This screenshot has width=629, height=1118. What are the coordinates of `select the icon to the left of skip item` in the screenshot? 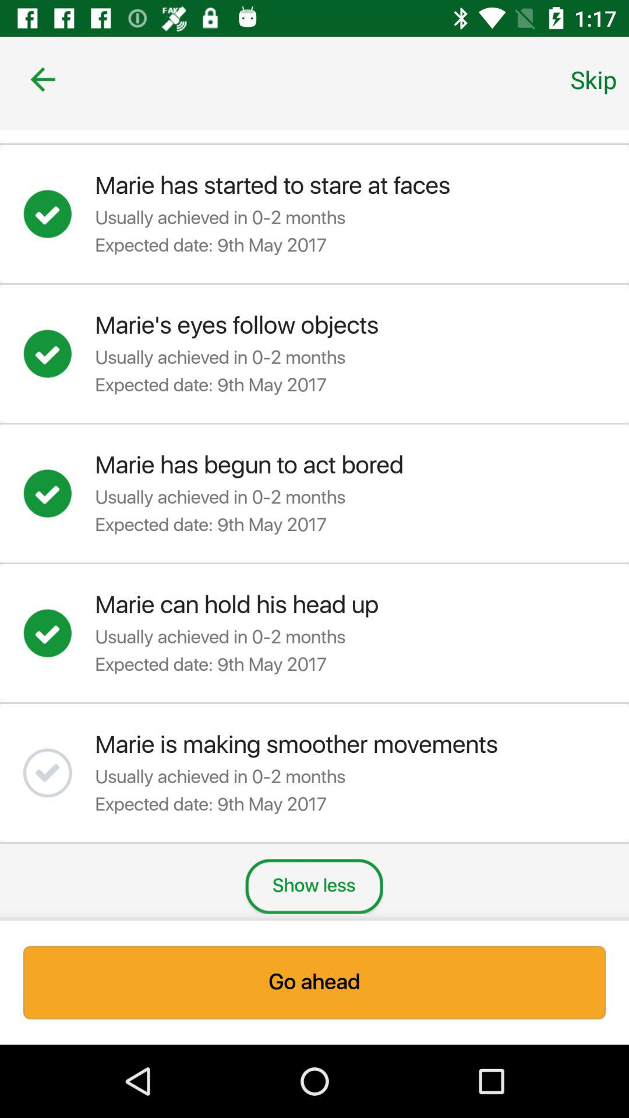 It's located at (43, 79).